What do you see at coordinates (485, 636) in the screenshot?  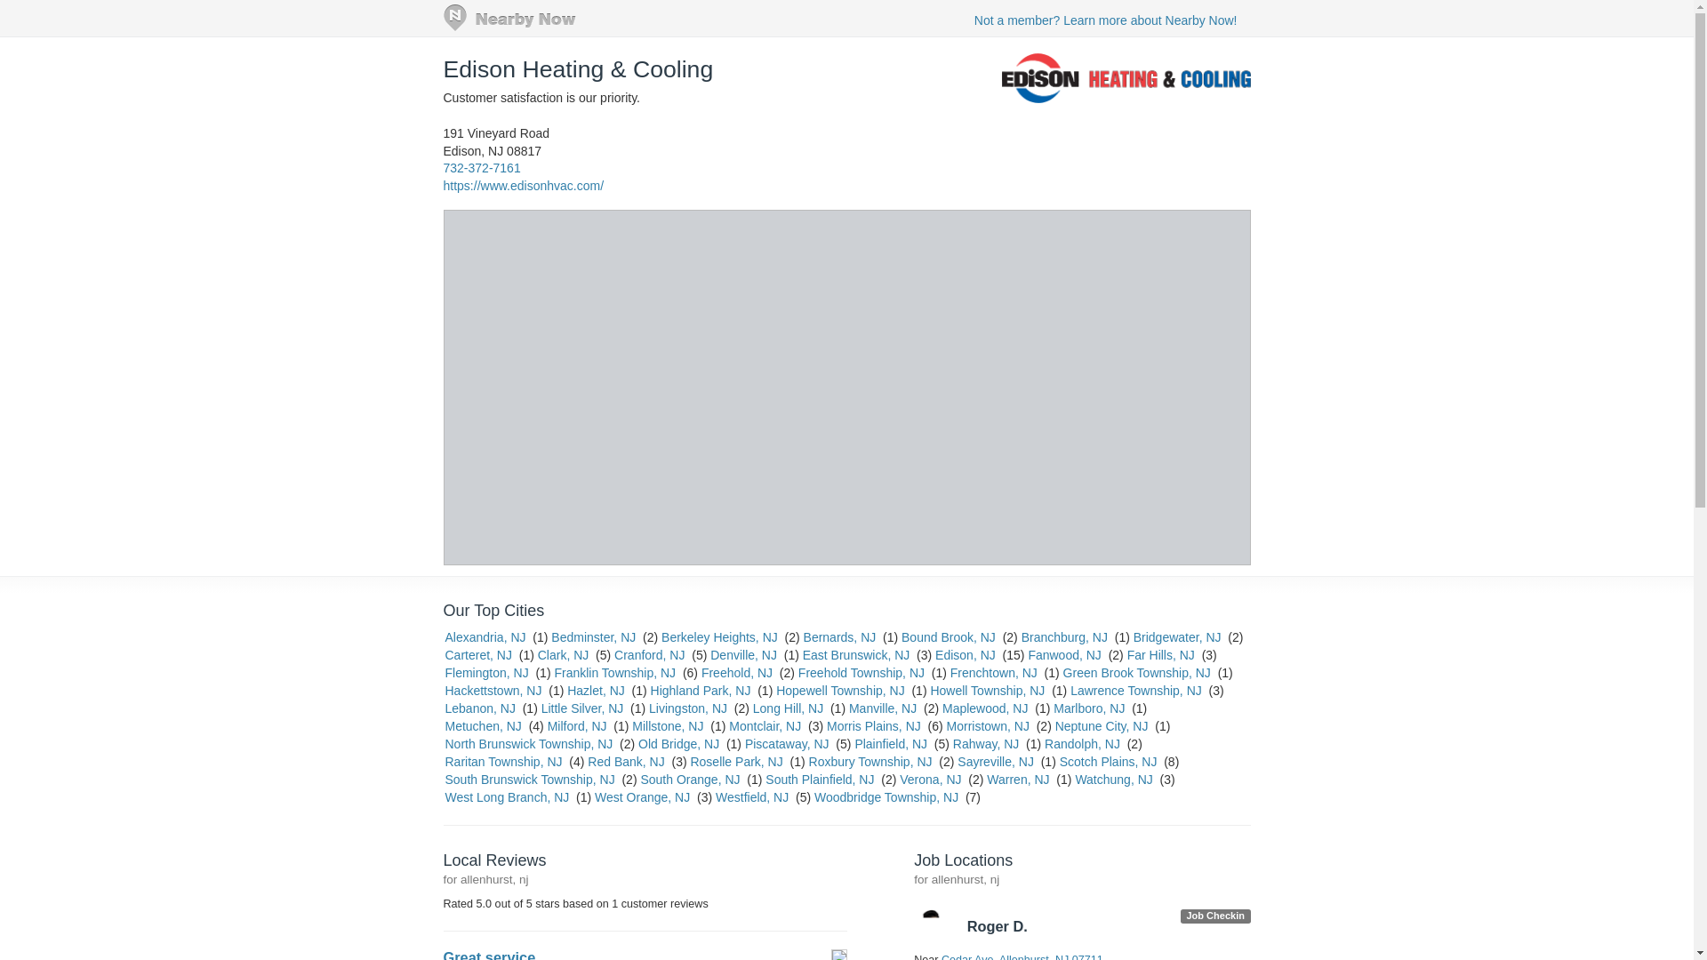 I see `Alexandria, NJ` at bounding box center [485, 636].